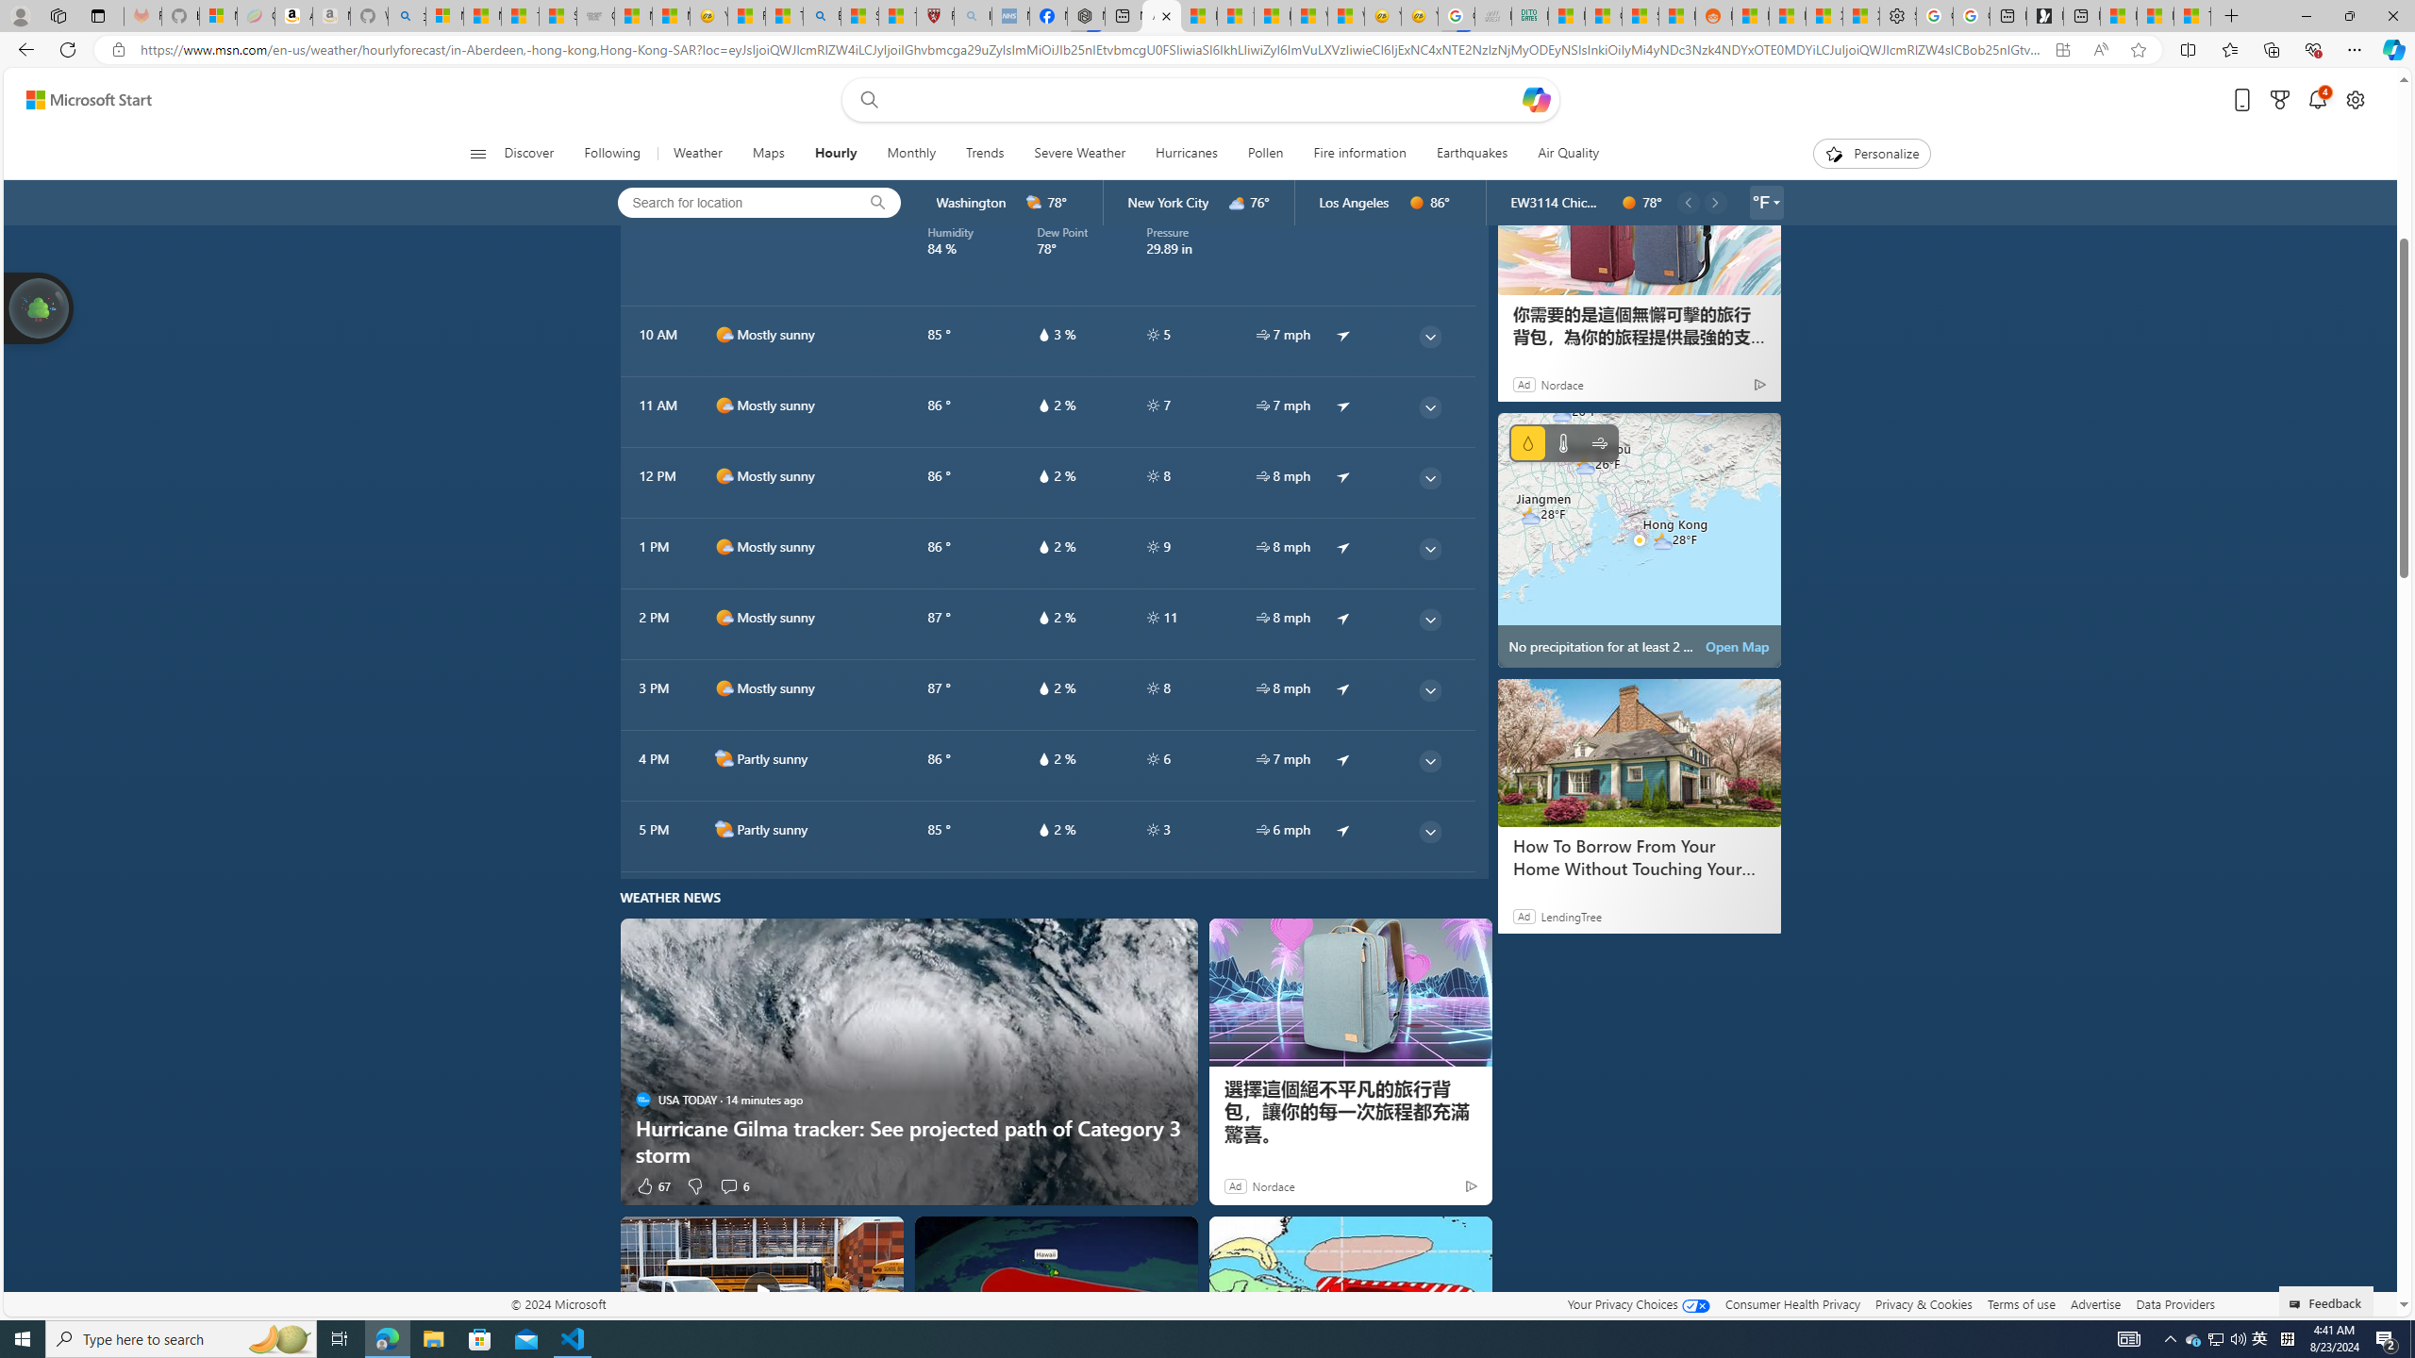 This screenshot has height=1358, width=2415. What do you see at coordinates (1264, 154) in the screenshot?
I see `Pollen` at bounding box center [1264, 154].